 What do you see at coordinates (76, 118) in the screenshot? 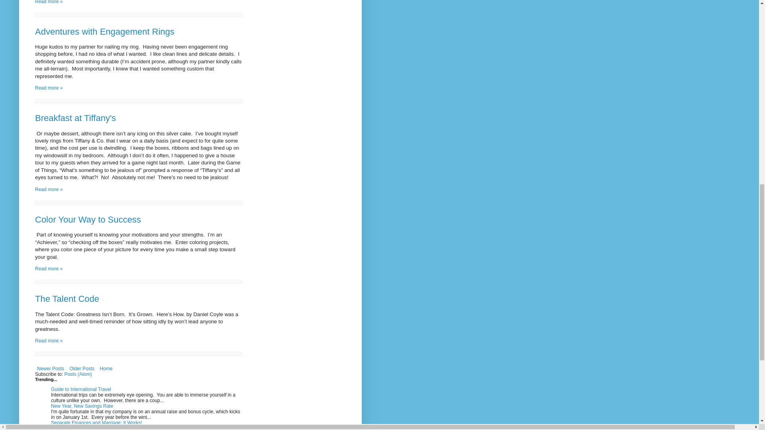
I see `Breakfast at Tiffany's` at bounding box center [76, 118].